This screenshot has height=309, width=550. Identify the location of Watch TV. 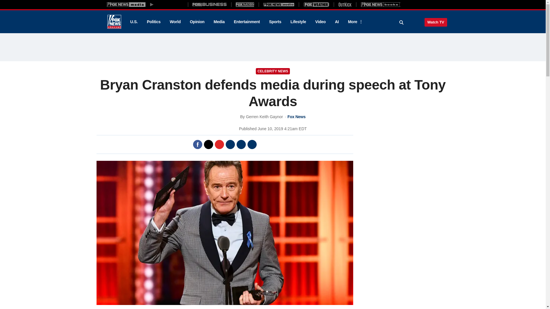
(436, 22).